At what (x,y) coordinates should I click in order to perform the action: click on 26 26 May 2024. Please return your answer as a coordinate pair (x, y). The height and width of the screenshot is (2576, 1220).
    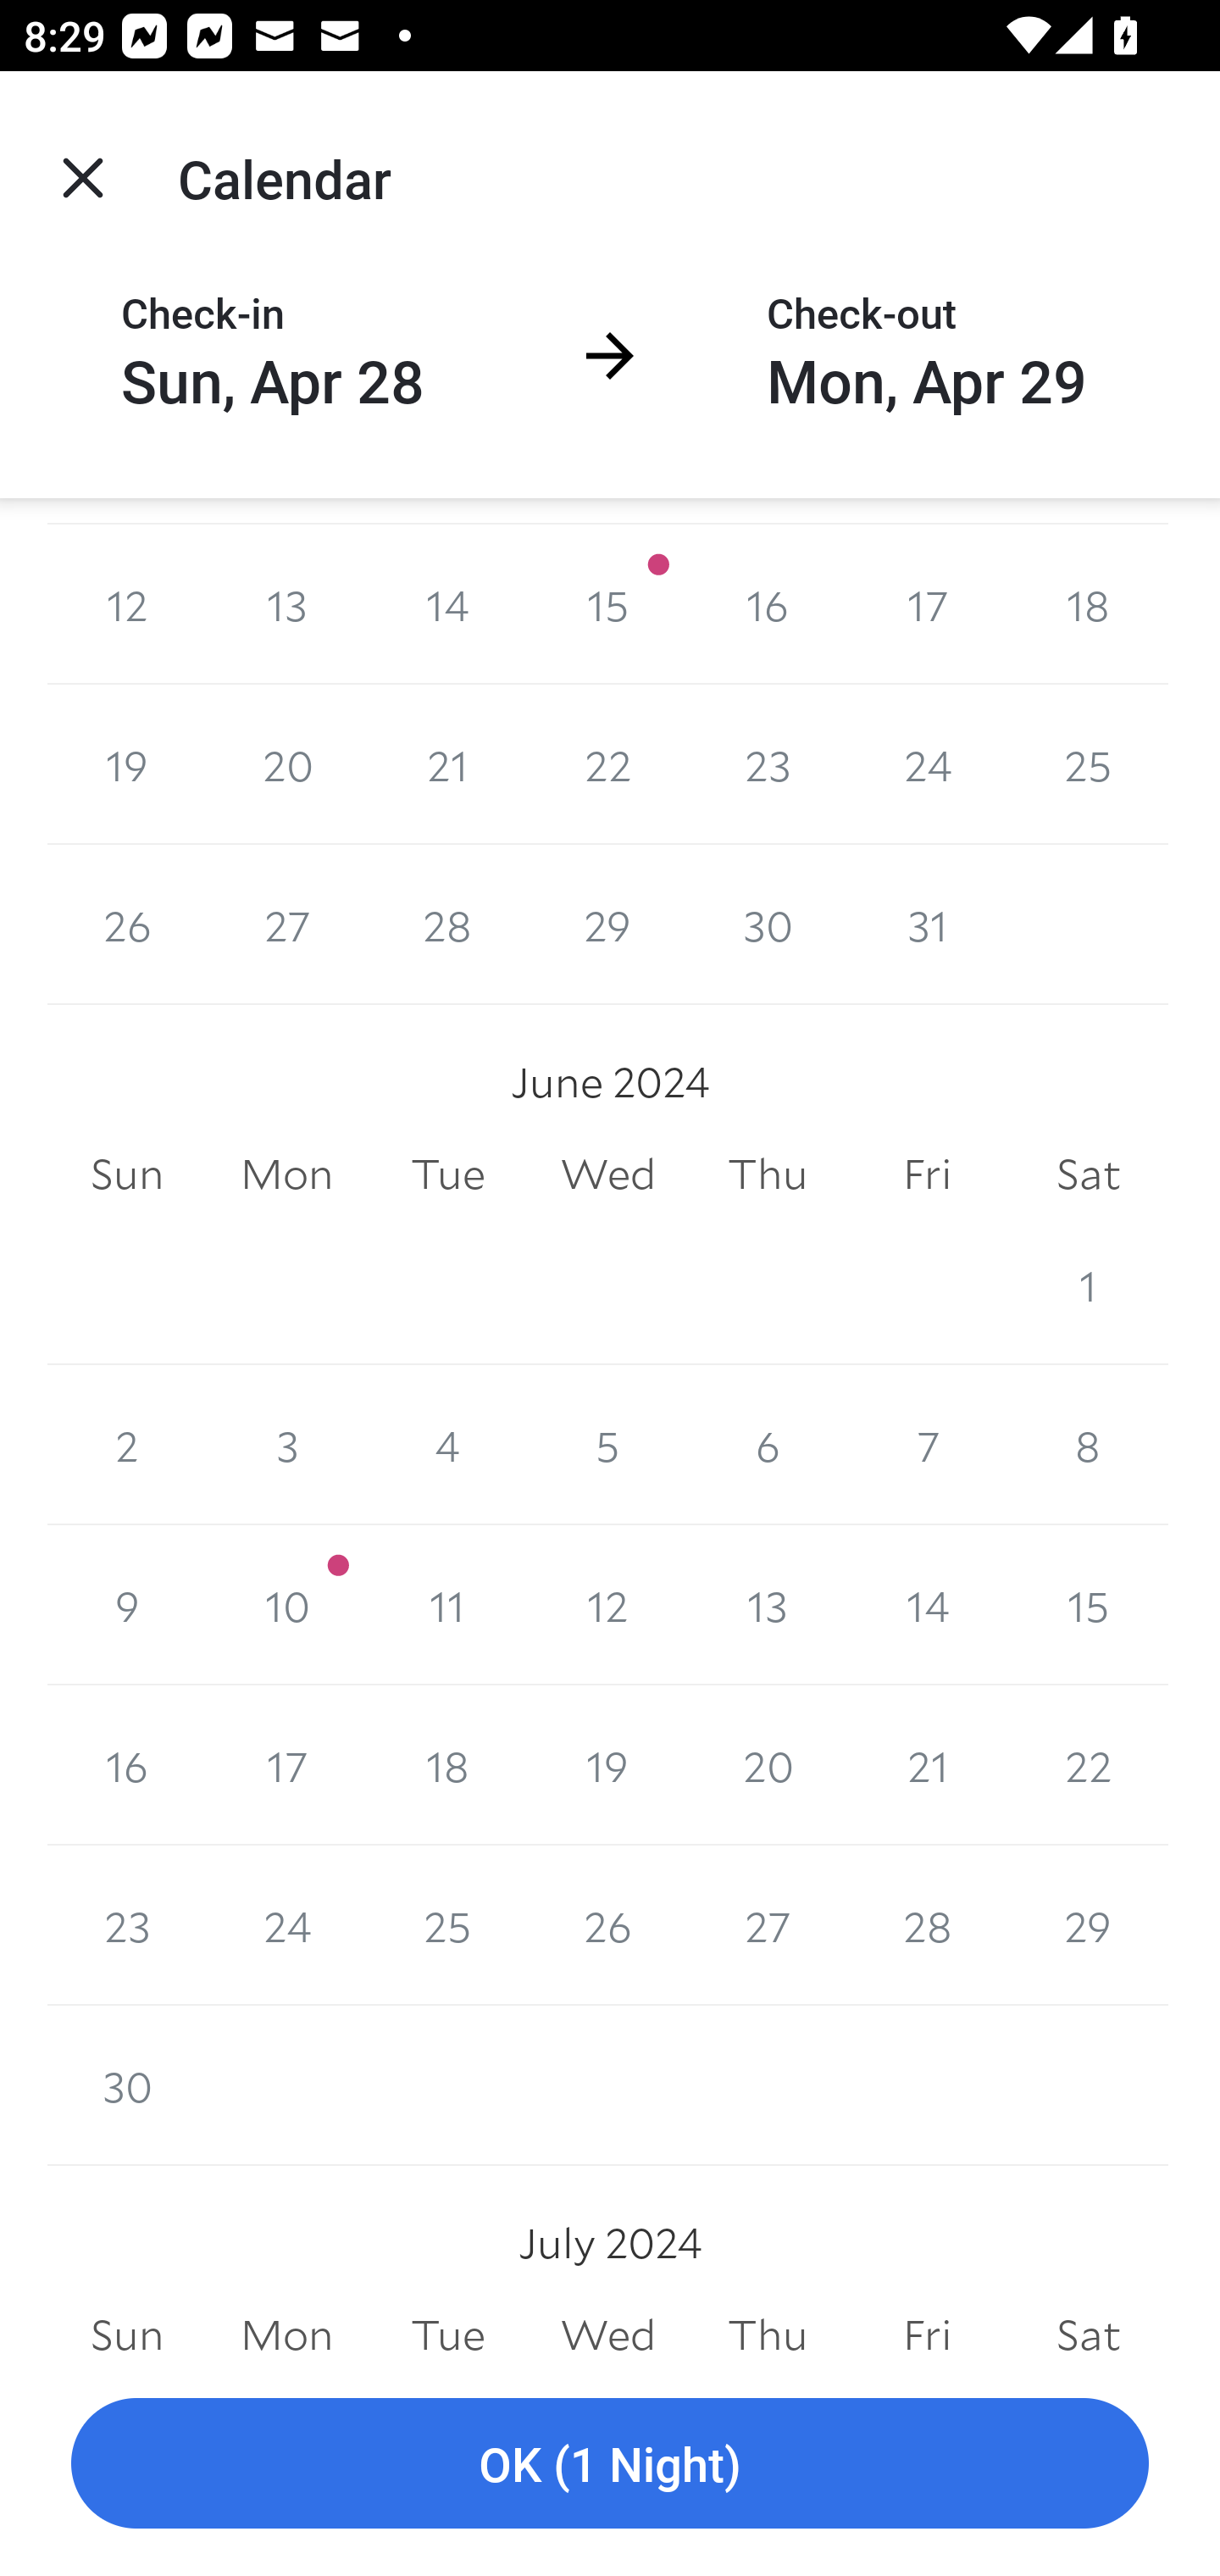
    Looking at the image, I should click on (127, 924).